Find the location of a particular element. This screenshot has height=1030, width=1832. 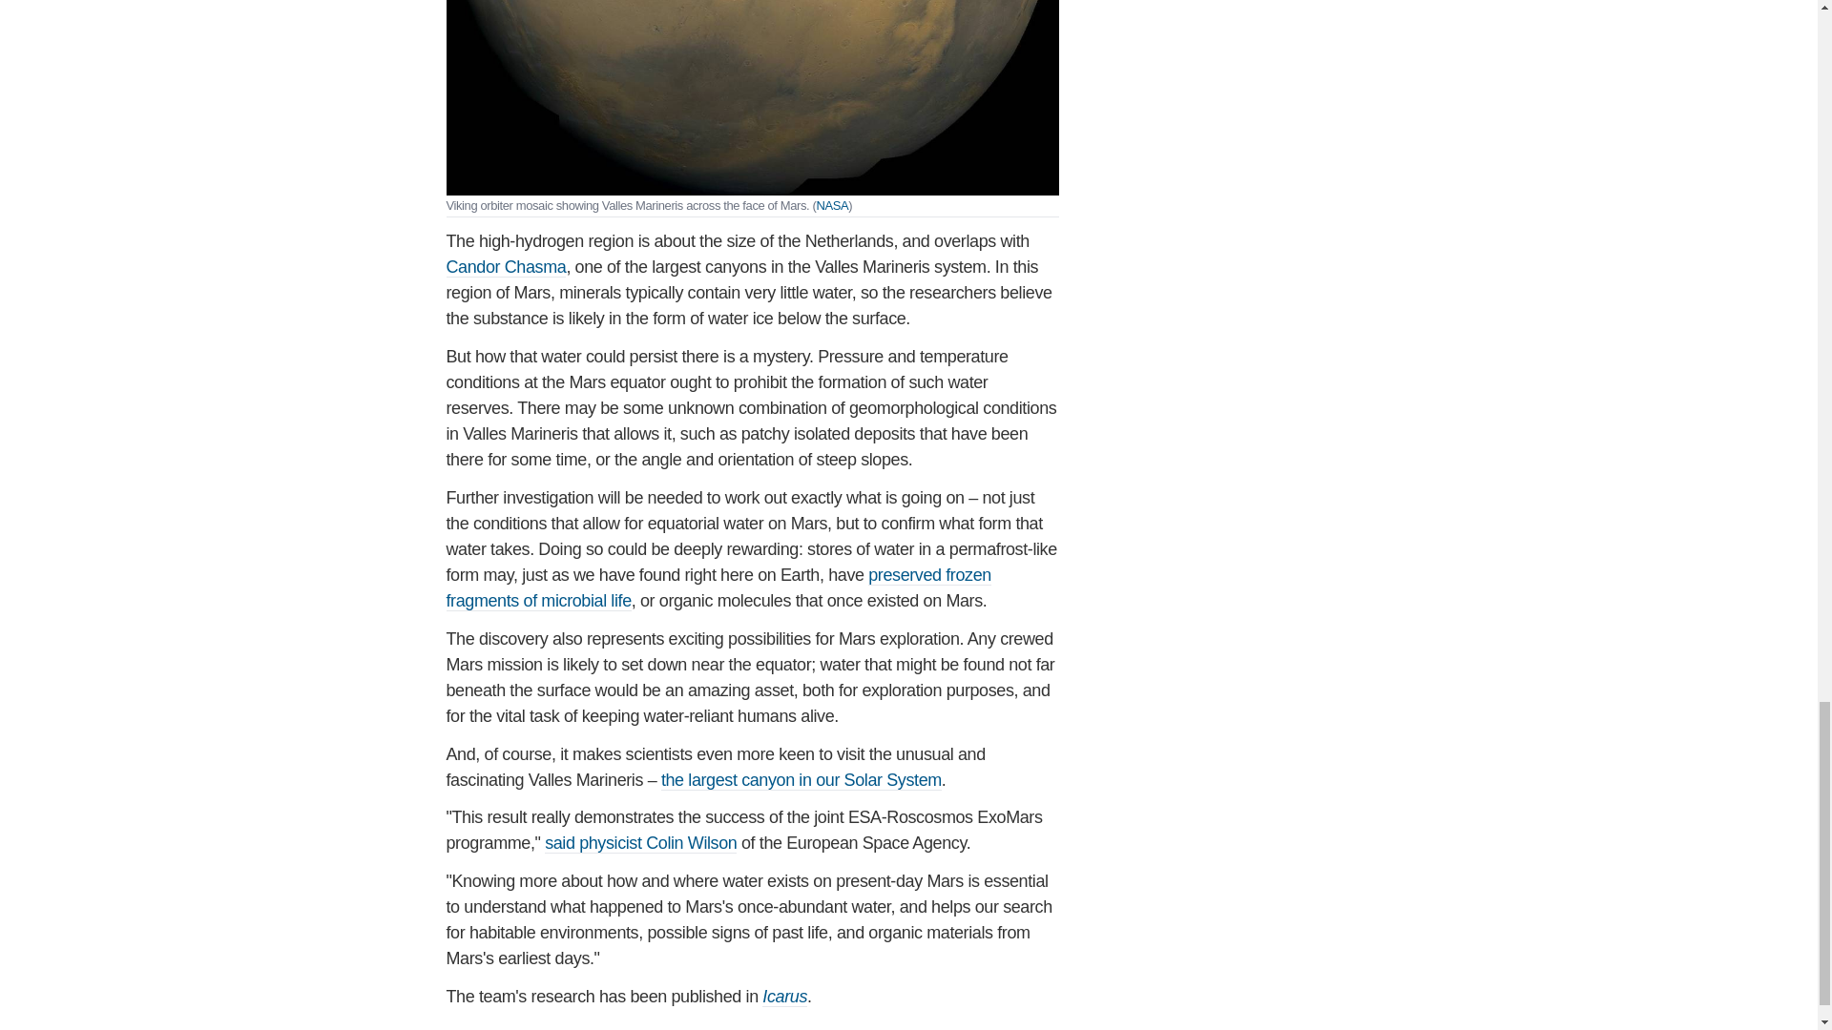

preserved frozen fragments of microbial life is located at coordinates (718, 587).